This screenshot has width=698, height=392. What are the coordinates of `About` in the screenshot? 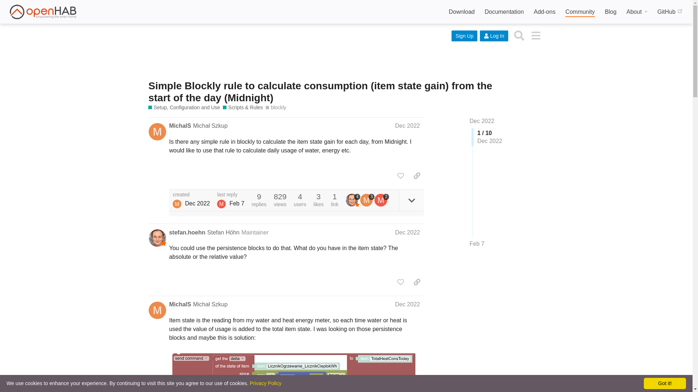 It's located at (637, 12).